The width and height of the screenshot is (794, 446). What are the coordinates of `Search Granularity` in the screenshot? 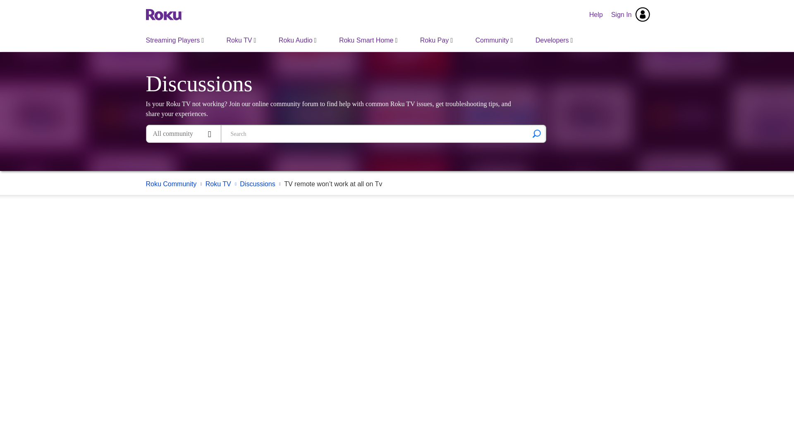 It's located at (183, 134).